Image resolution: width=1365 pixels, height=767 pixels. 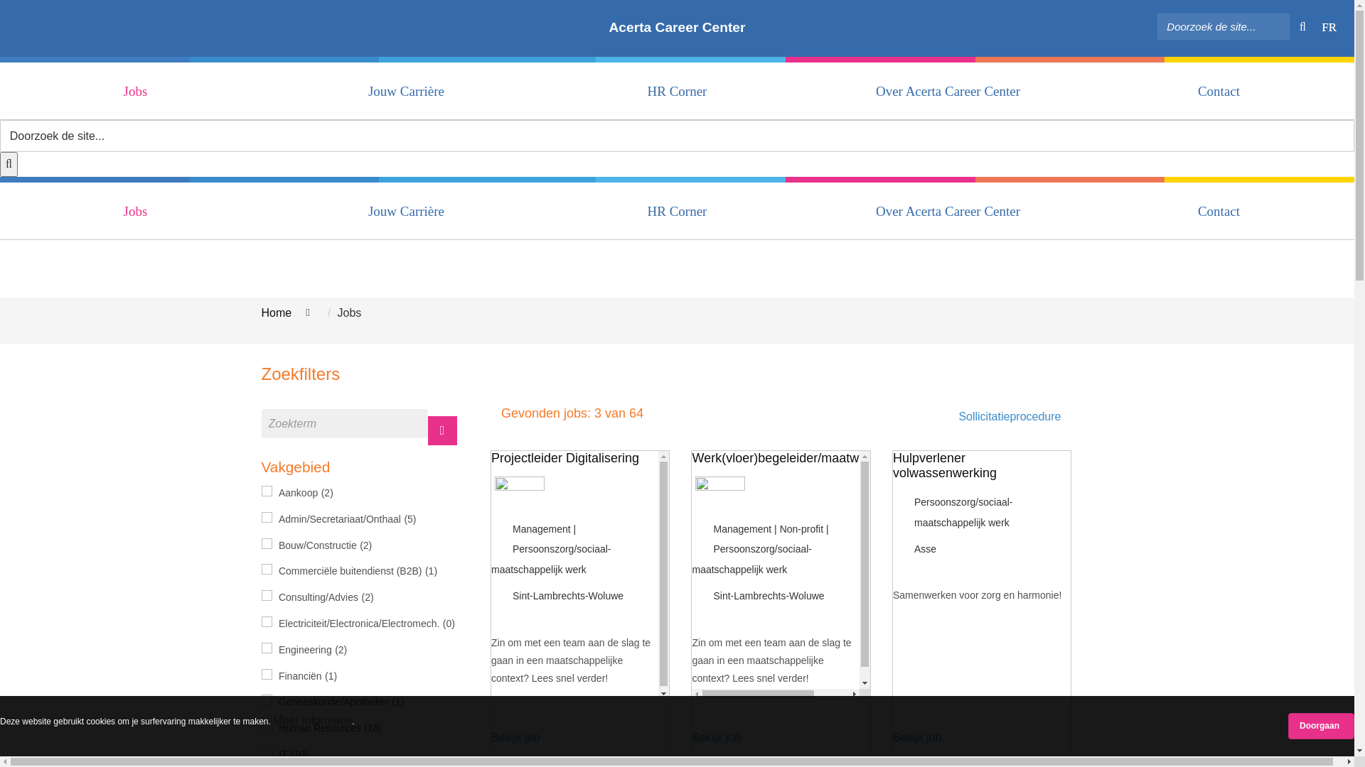 What do you see at coordinates (323, 597) in the screenshot?
I see `Consulting/Advies (2)` at bounding box center [323, 597].